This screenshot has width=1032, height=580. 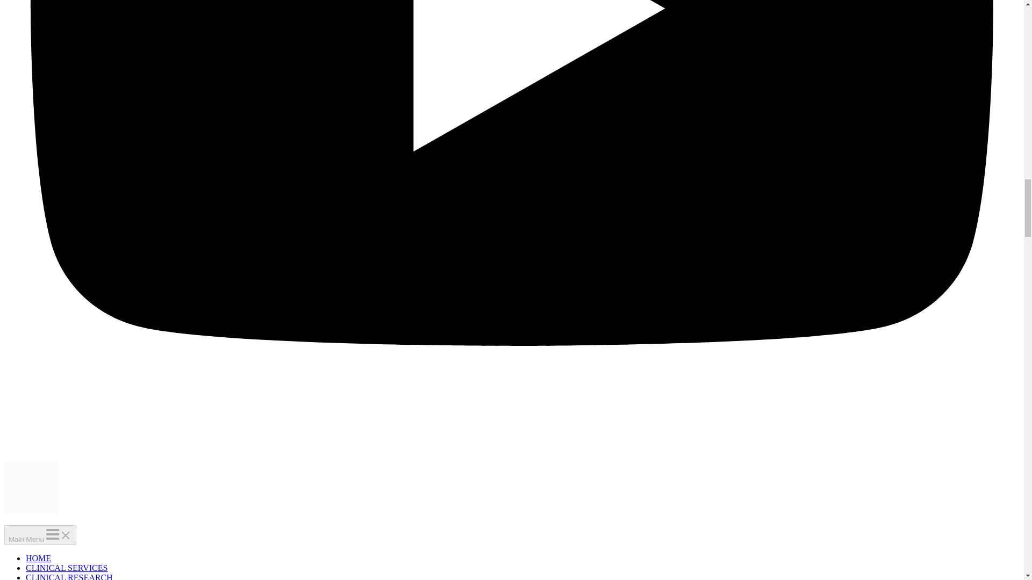 What do you see at coordinates (38, 558) in the screenshot?
I see `HOME` at bounding box center [38, 558].